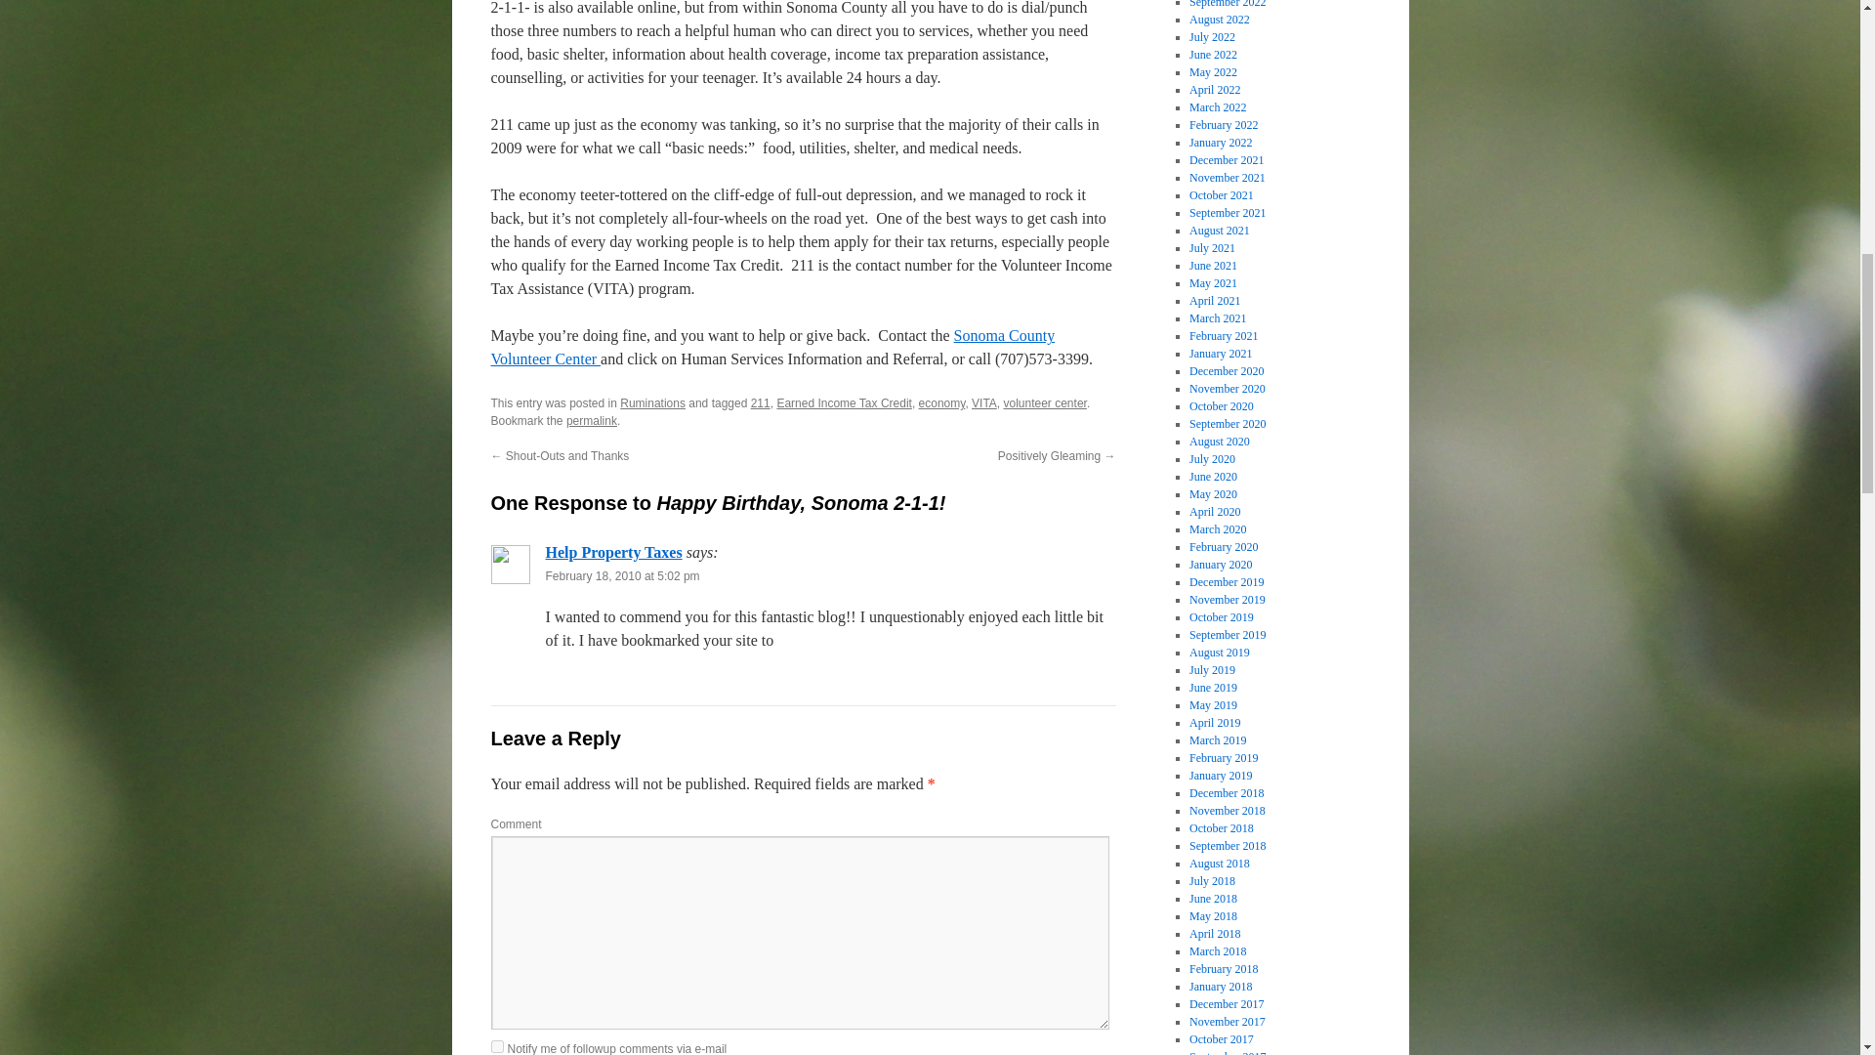  I want to click on VITA, so click(984, 403).